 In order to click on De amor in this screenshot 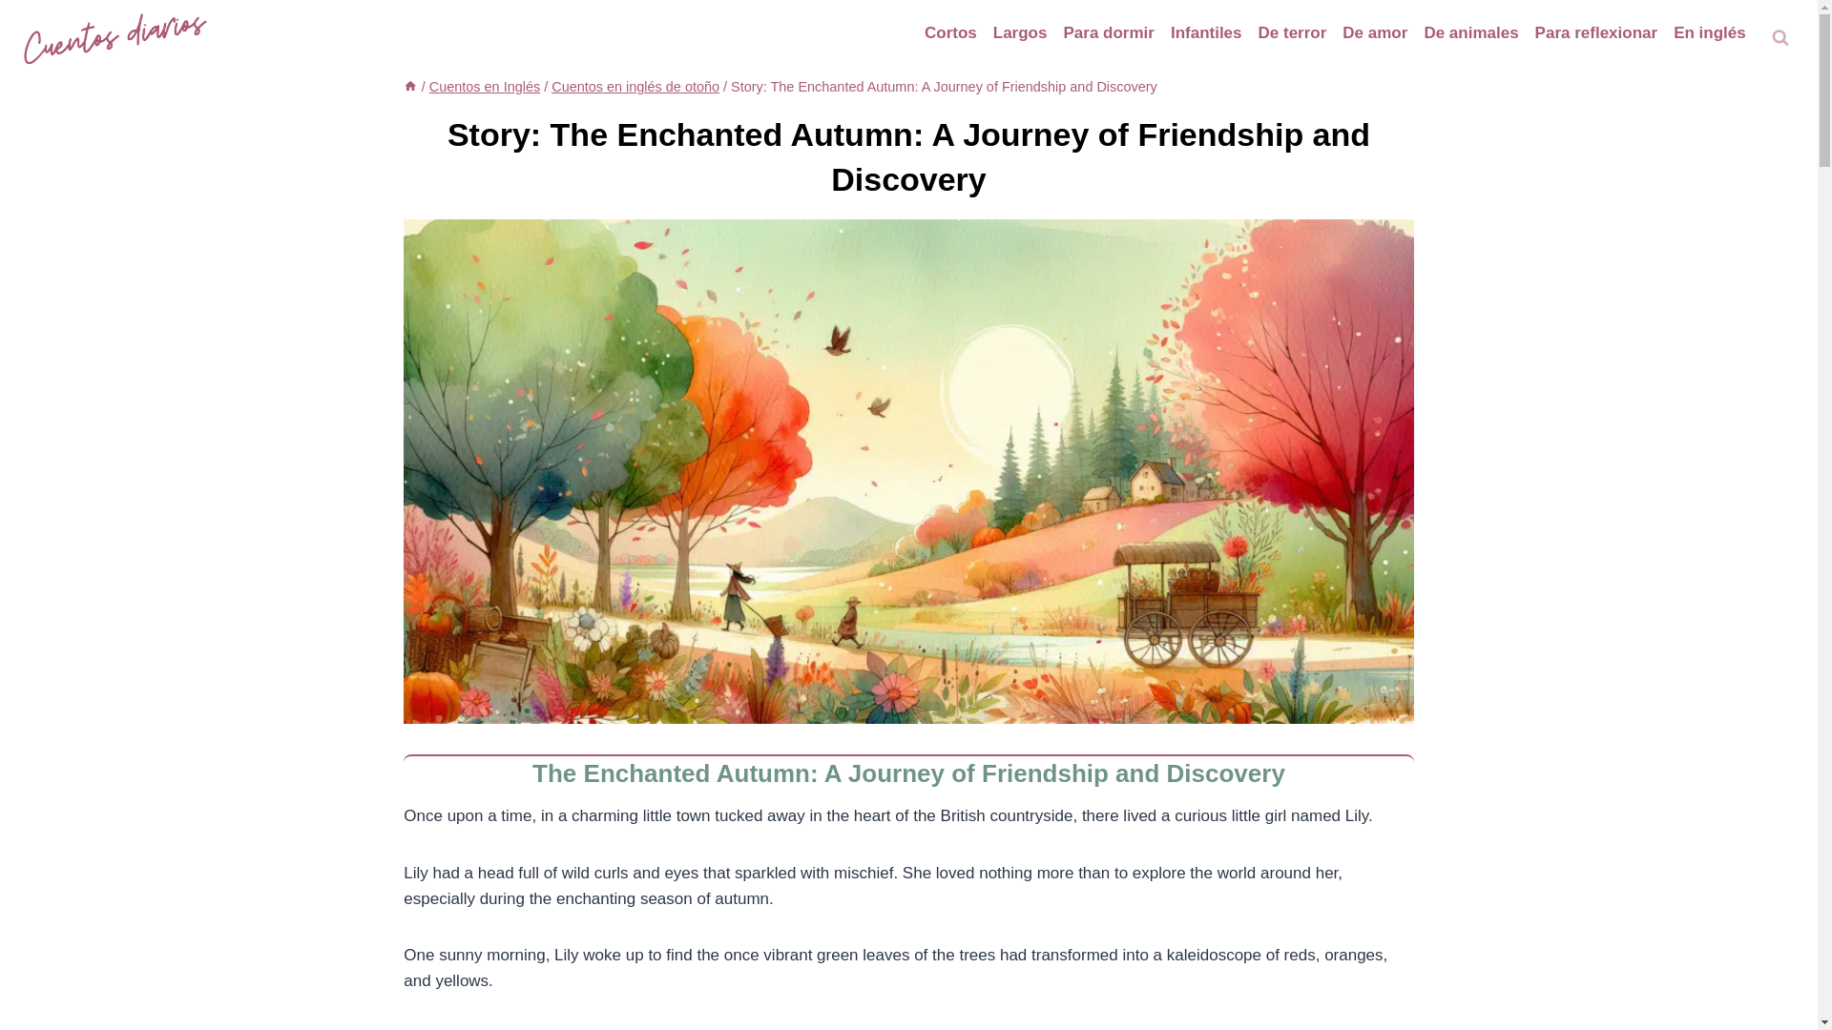, I will do `click(1376, 32)`.